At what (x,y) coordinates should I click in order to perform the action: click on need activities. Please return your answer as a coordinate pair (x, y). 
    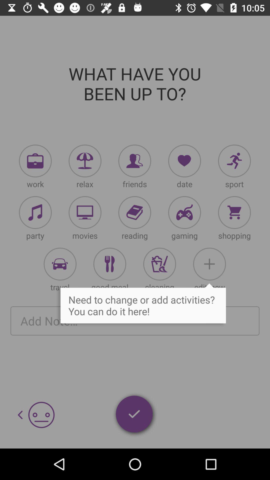
    Looking at the image, I should click on (234, 161).